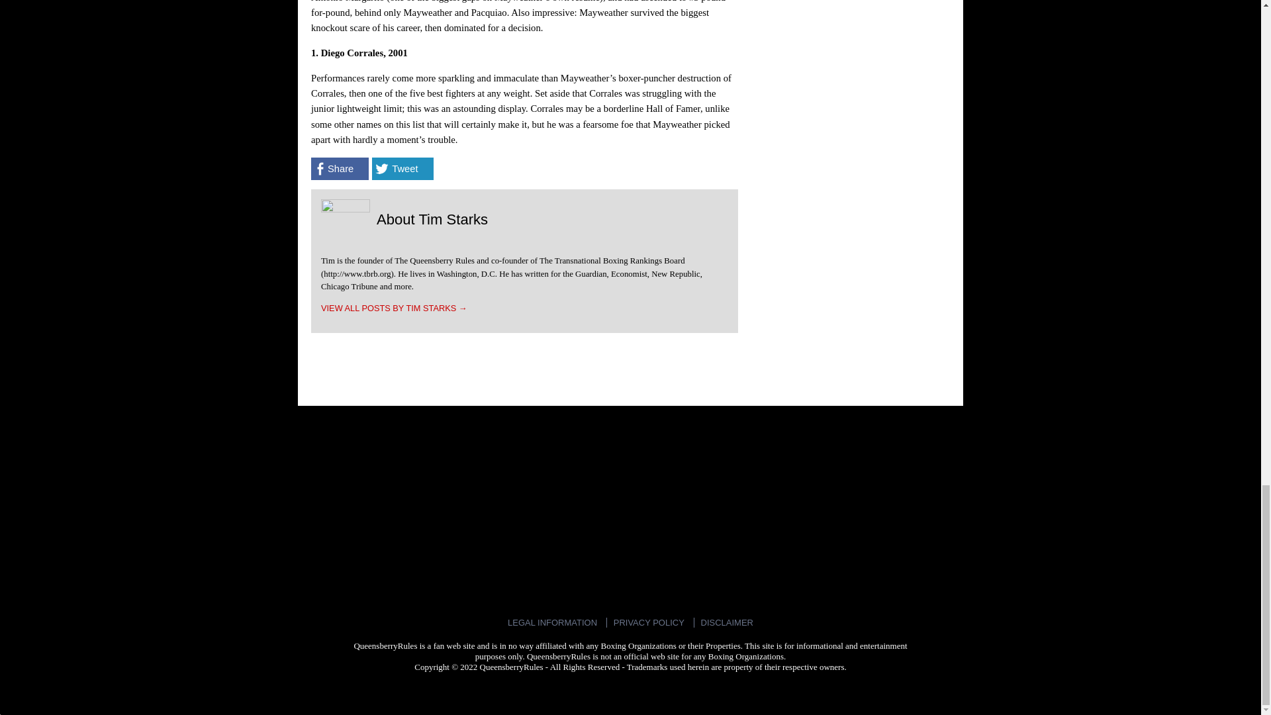  Describe the element at coordinates (552, 622) in the screenshot. I see `LEGAL INFORMATION` at that location.